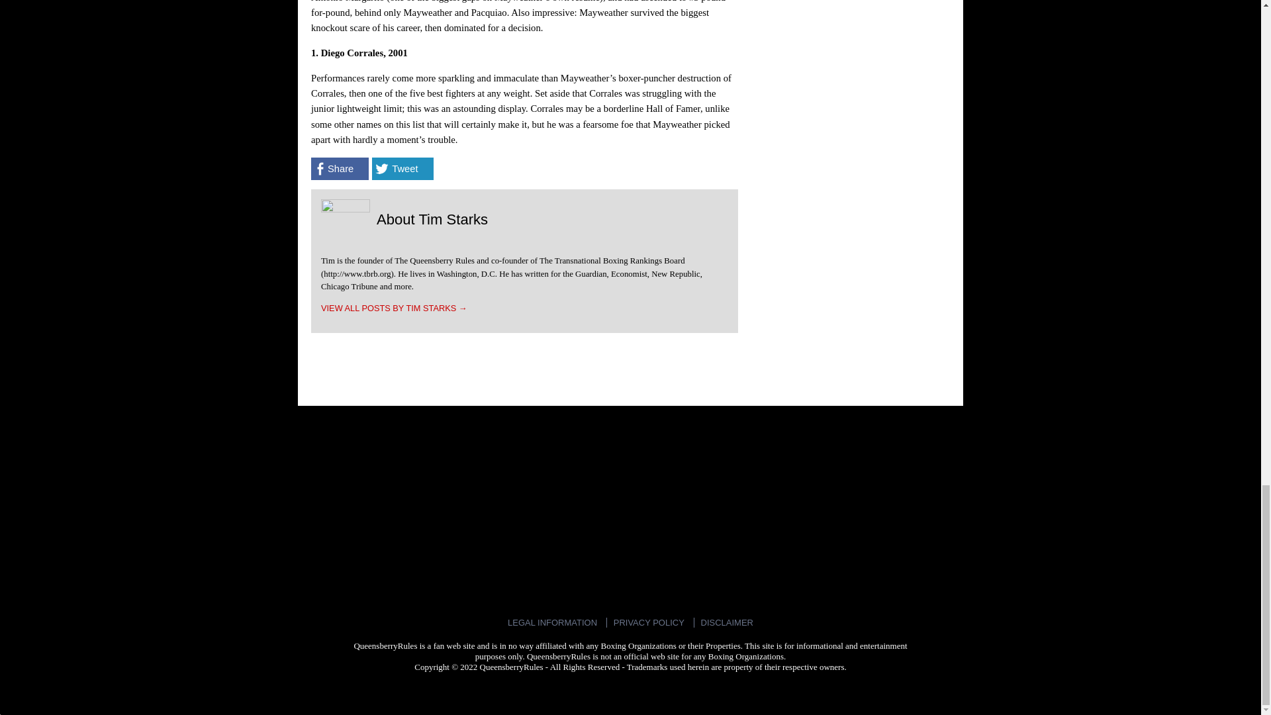  Describe the element at coordinates (552, 622) in the screenshot. I see `LEGAL INFORMATION` at that location.